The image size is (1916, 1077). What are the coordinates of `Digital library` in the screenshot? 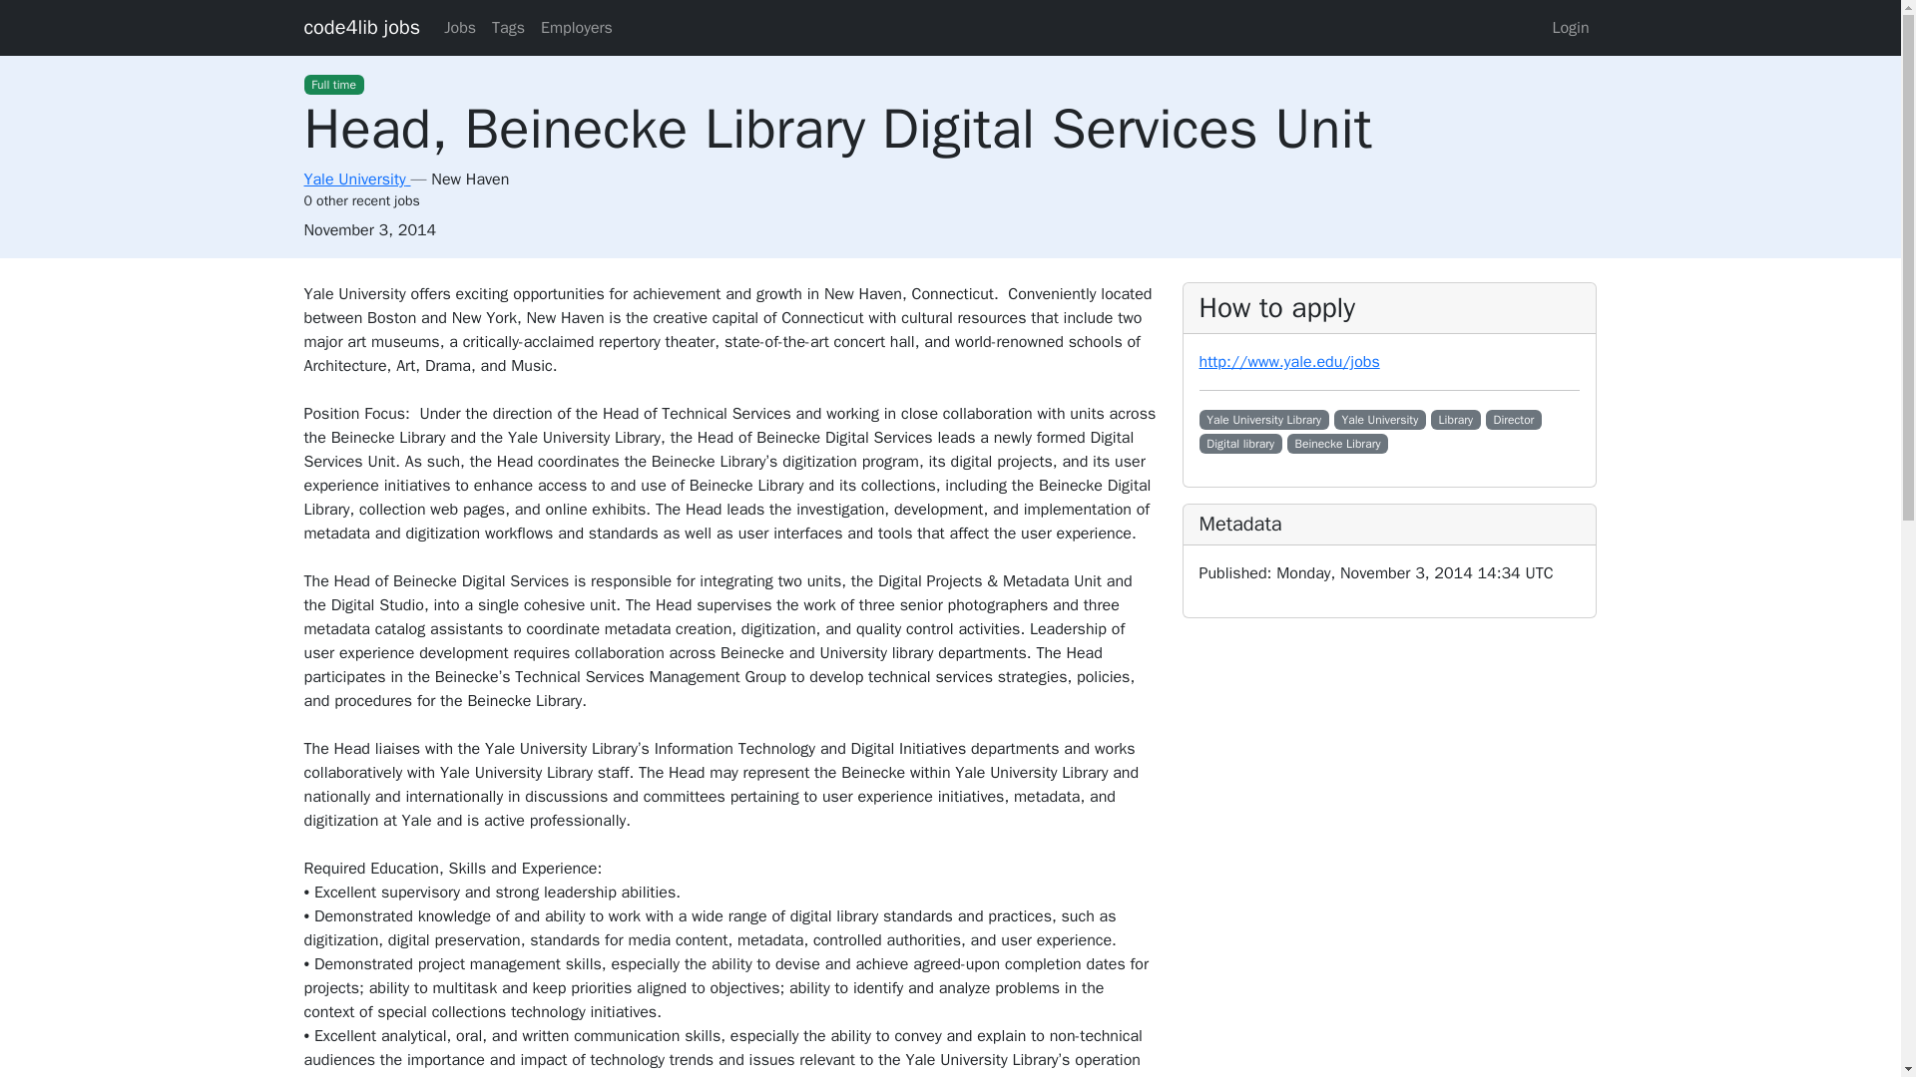 It's located at (1239, 443).